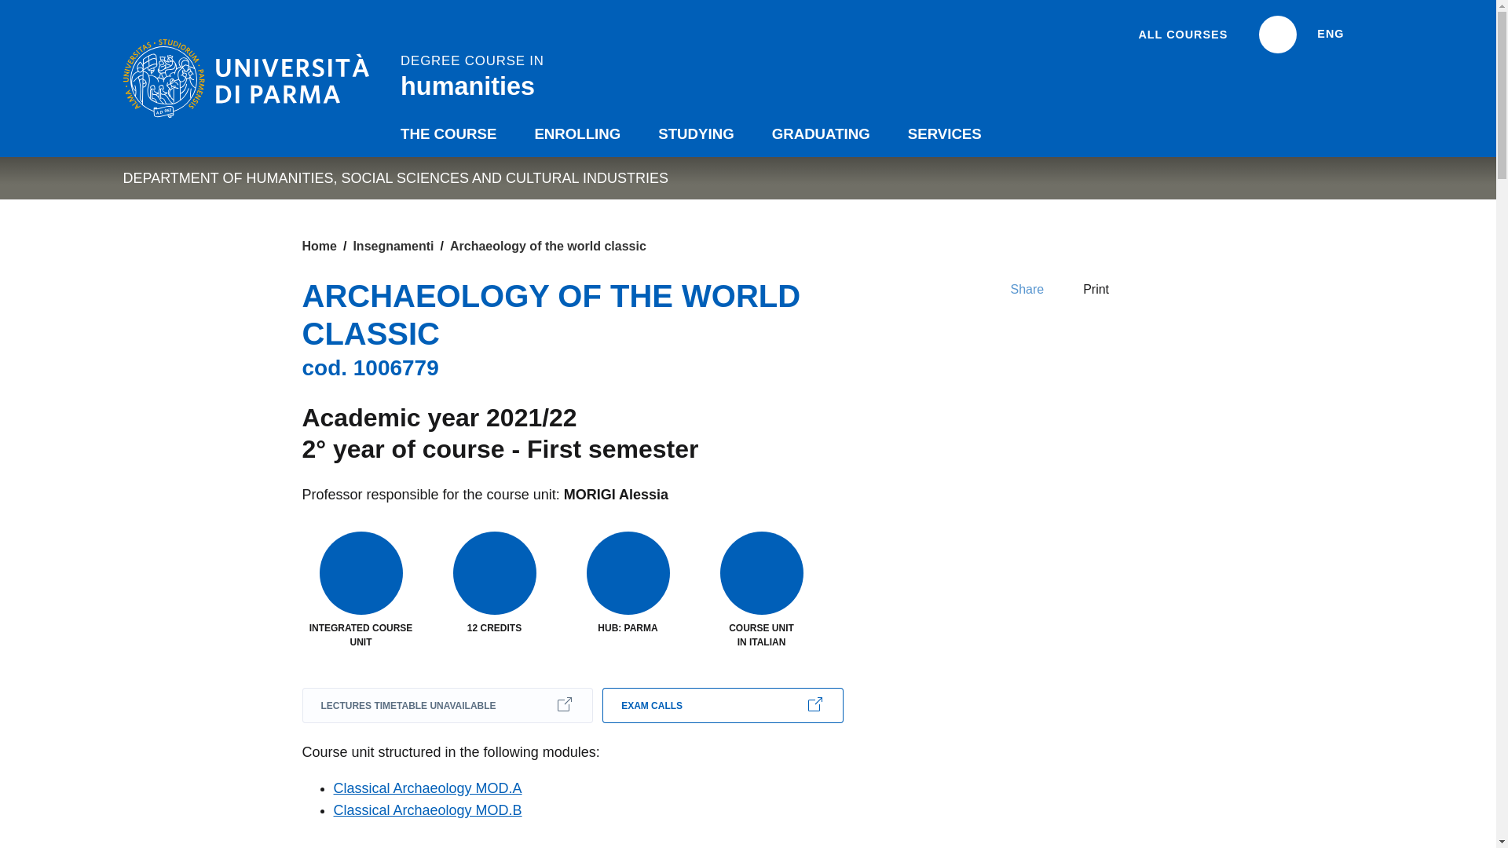  What do you see at coordinates (468, 74) in the screenshot?
I see `GRADUATING` at bounding box center [468, 74].